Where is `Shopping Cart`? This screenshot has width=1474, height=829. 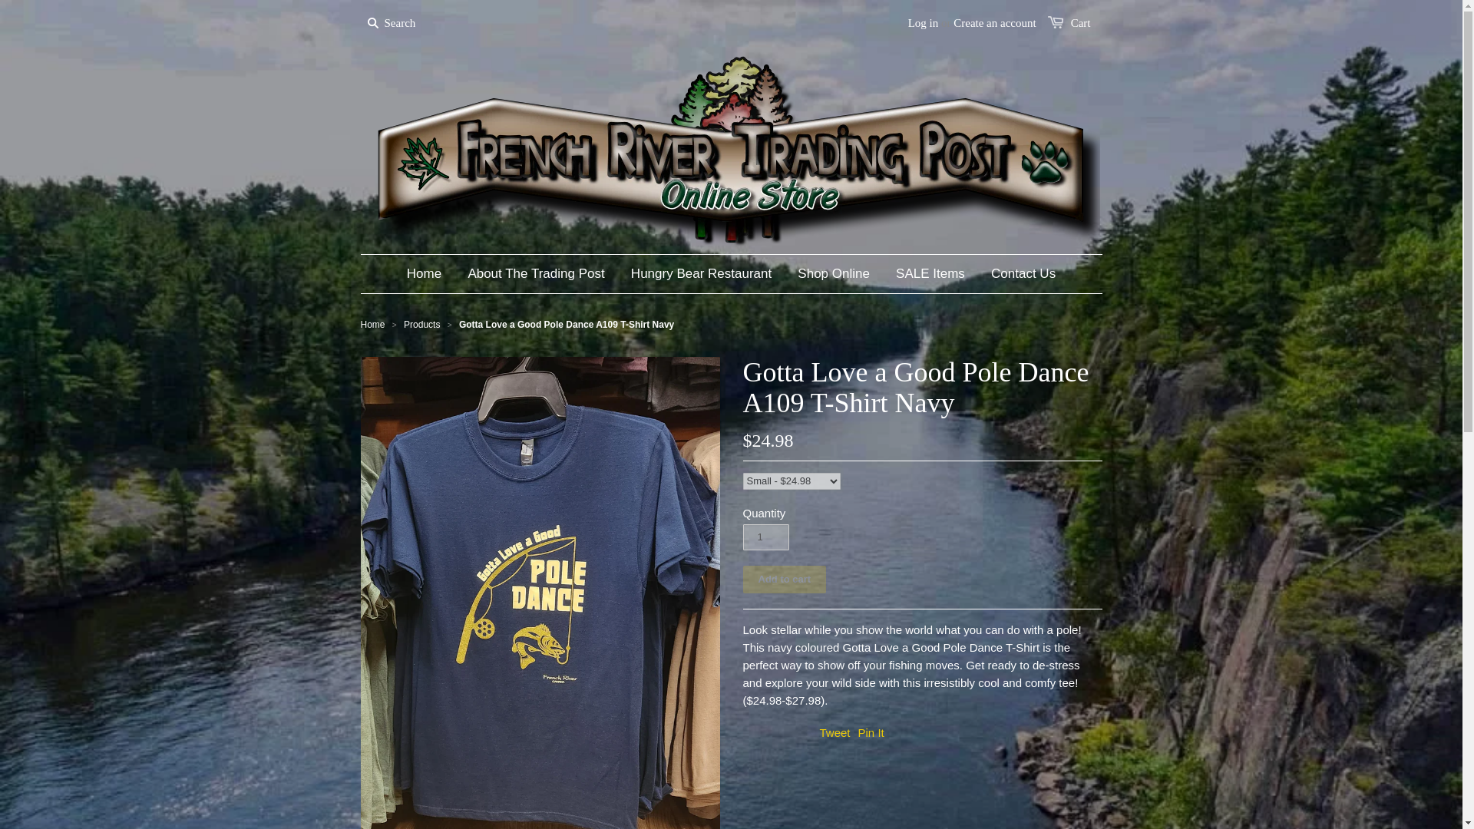
Shopping Cart is located at coordinates (1081, 22).